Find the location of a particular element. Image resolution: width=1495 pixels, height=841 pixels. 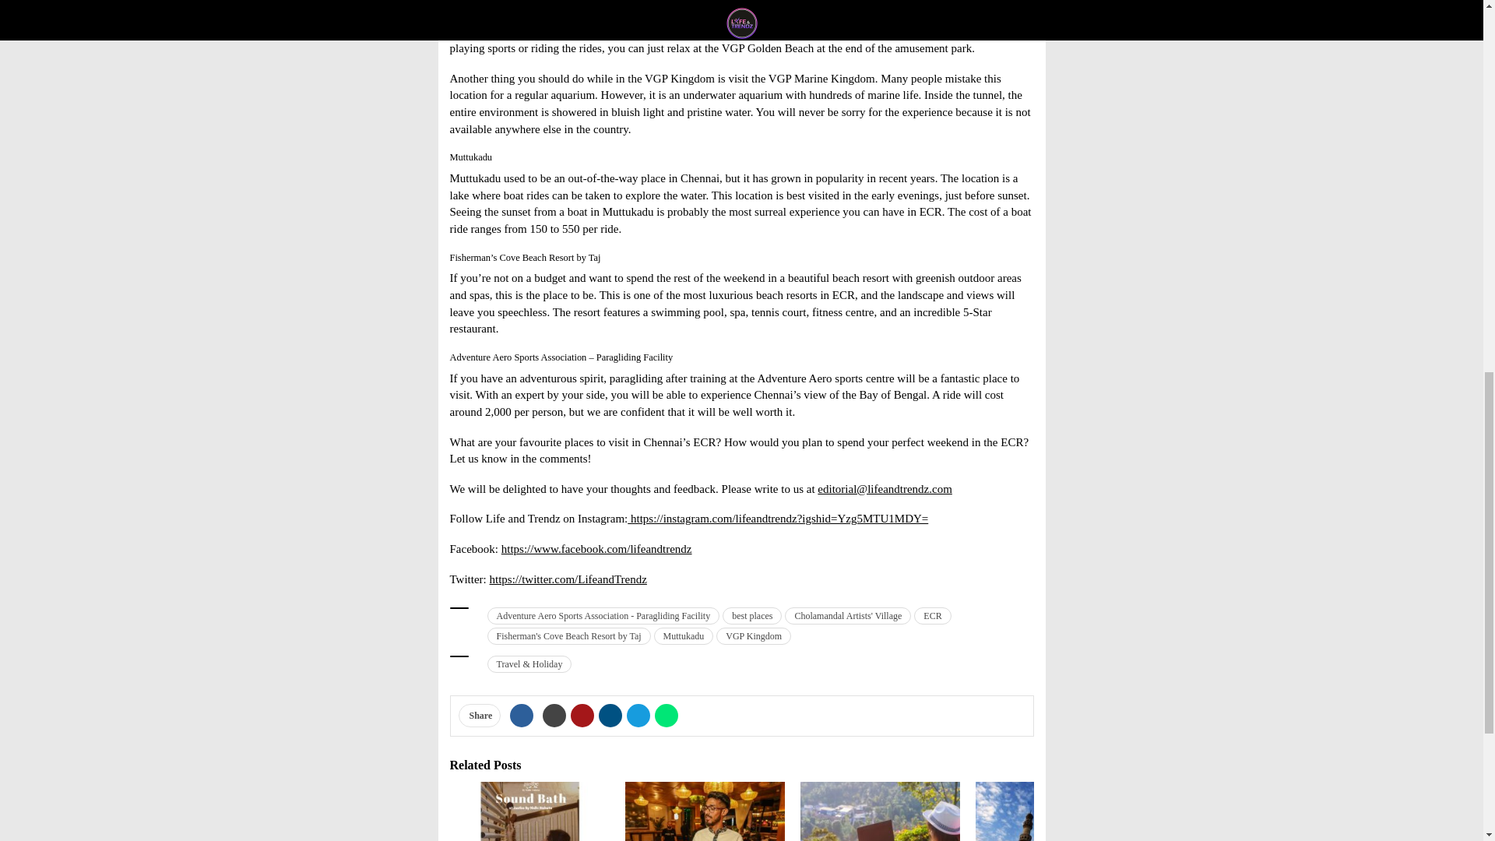

Muttukadu is located at coordinates (684, 635).